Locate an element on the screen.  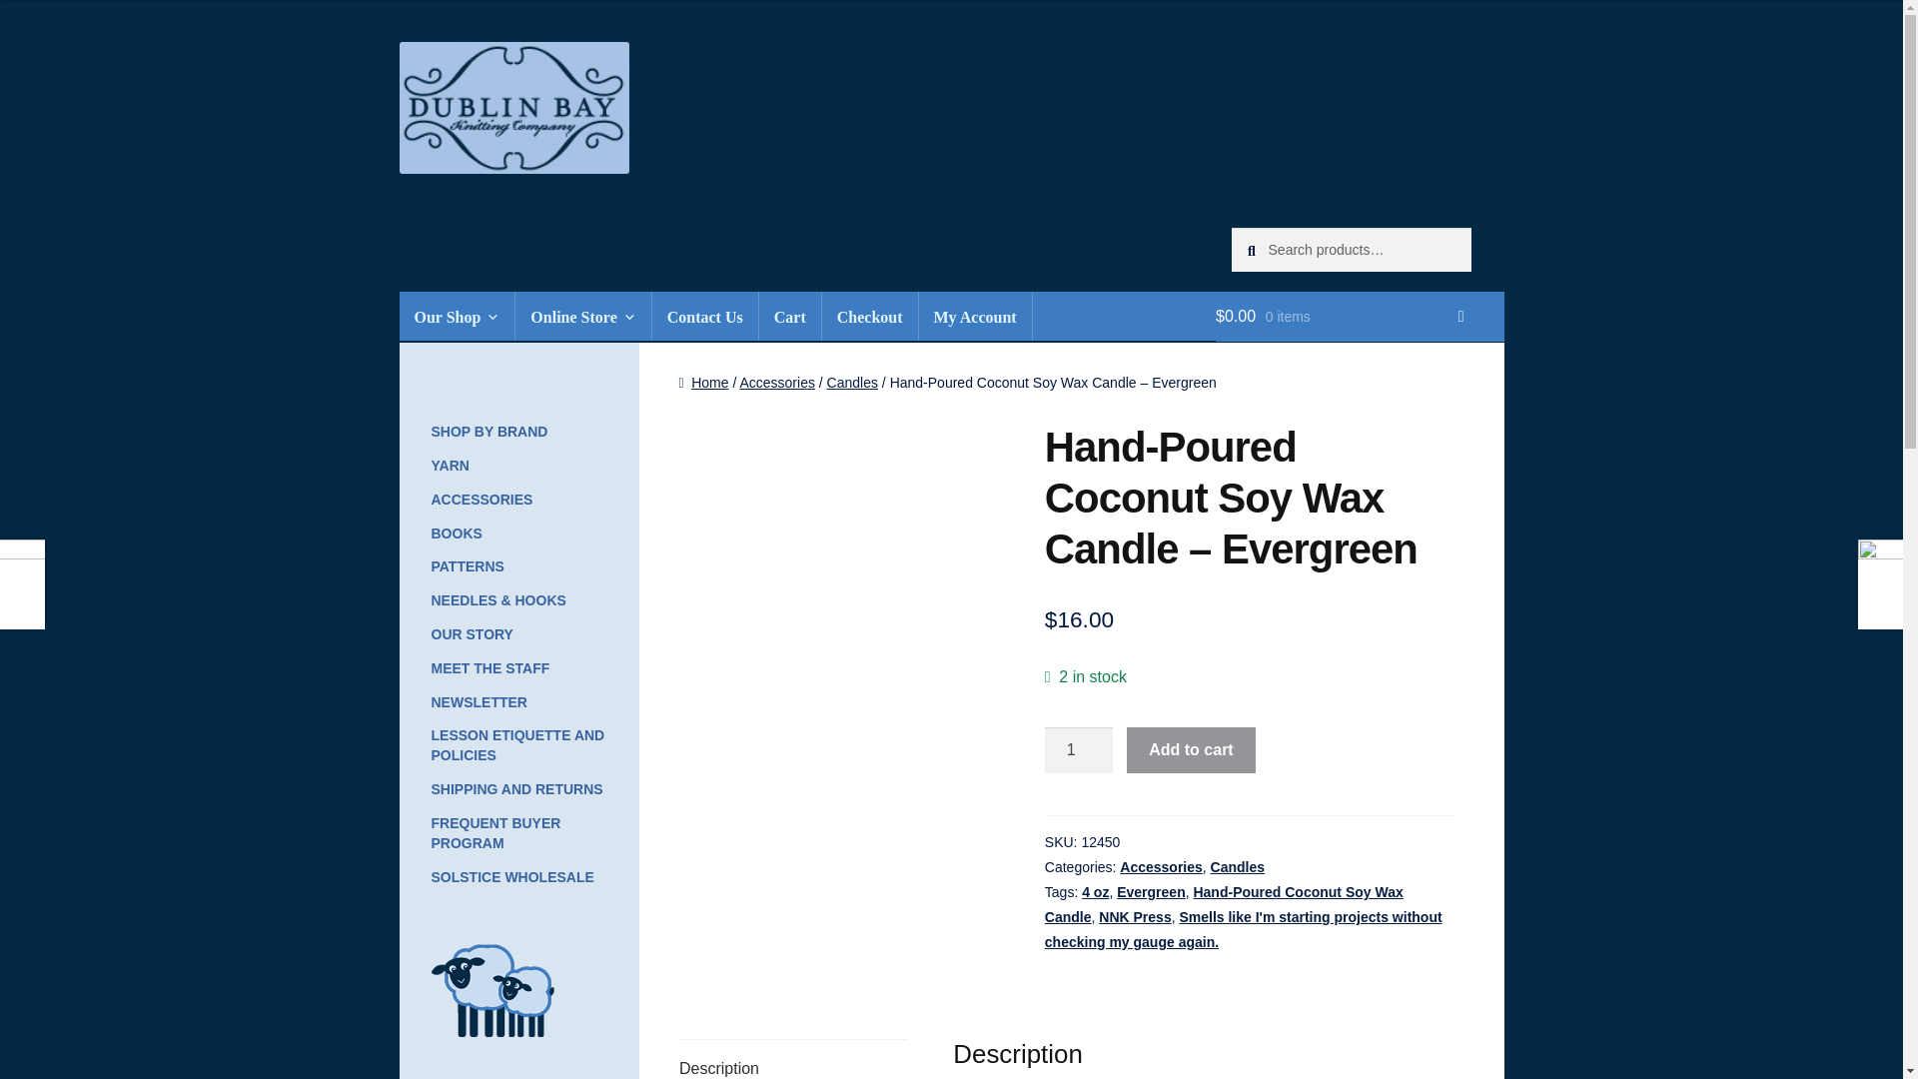
1 is located at coordinates (1079, 749).